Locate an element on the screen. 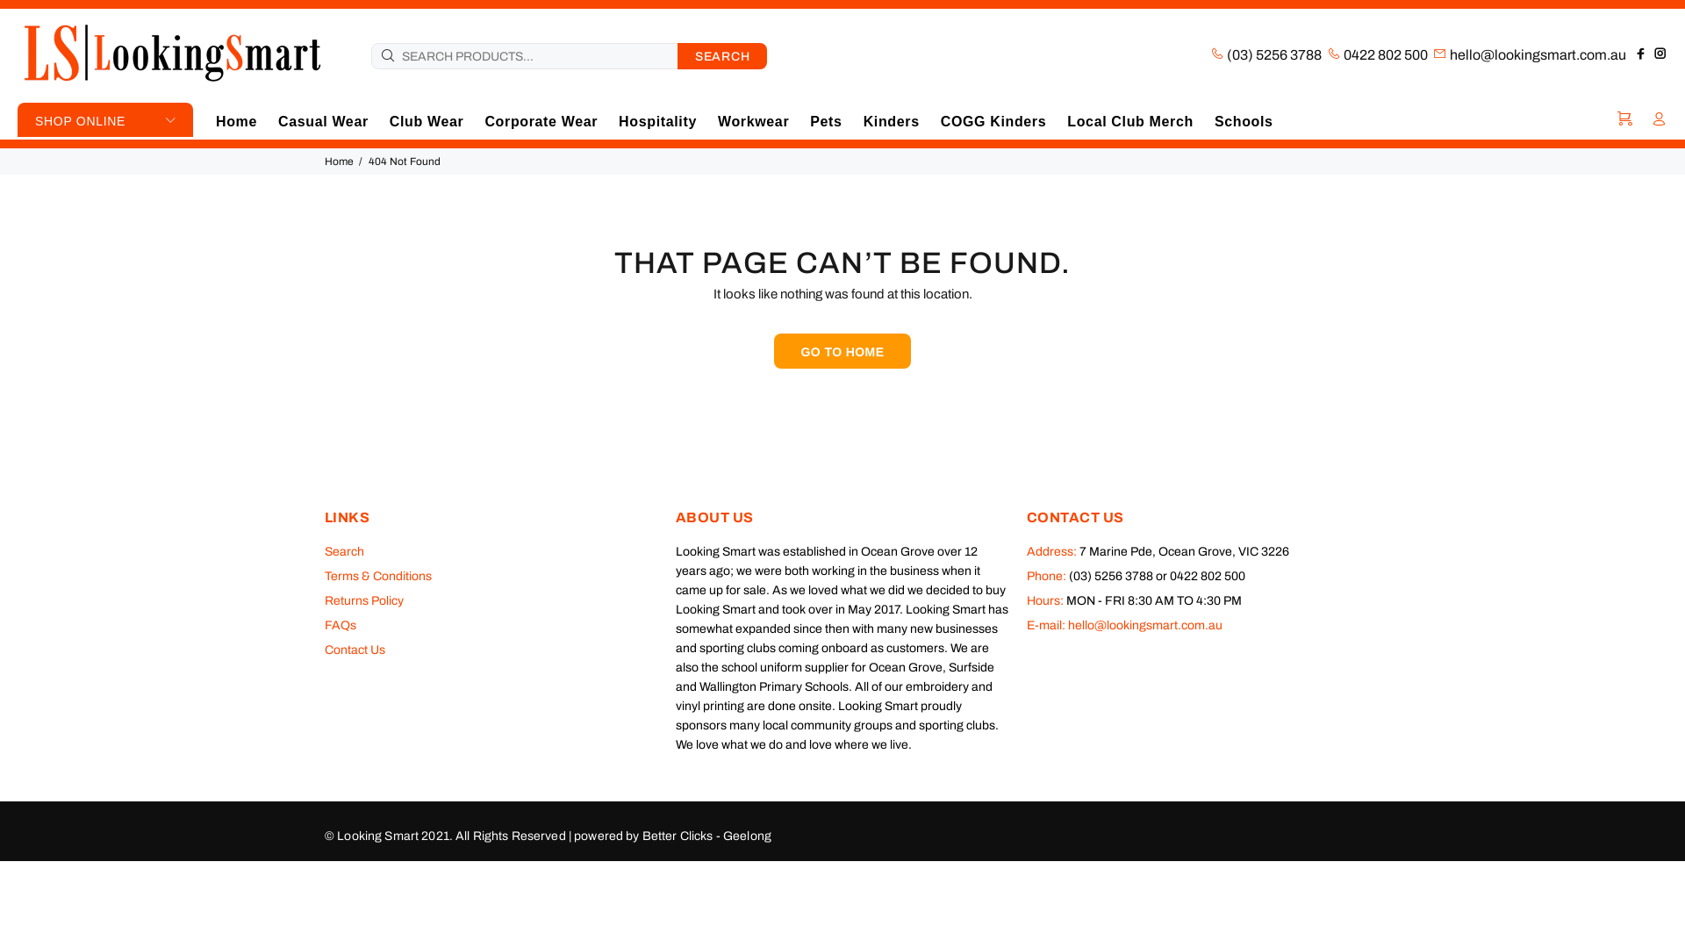 The height and width of the screenshot is (948, 1685). Home is located at coordinates (241, 121).